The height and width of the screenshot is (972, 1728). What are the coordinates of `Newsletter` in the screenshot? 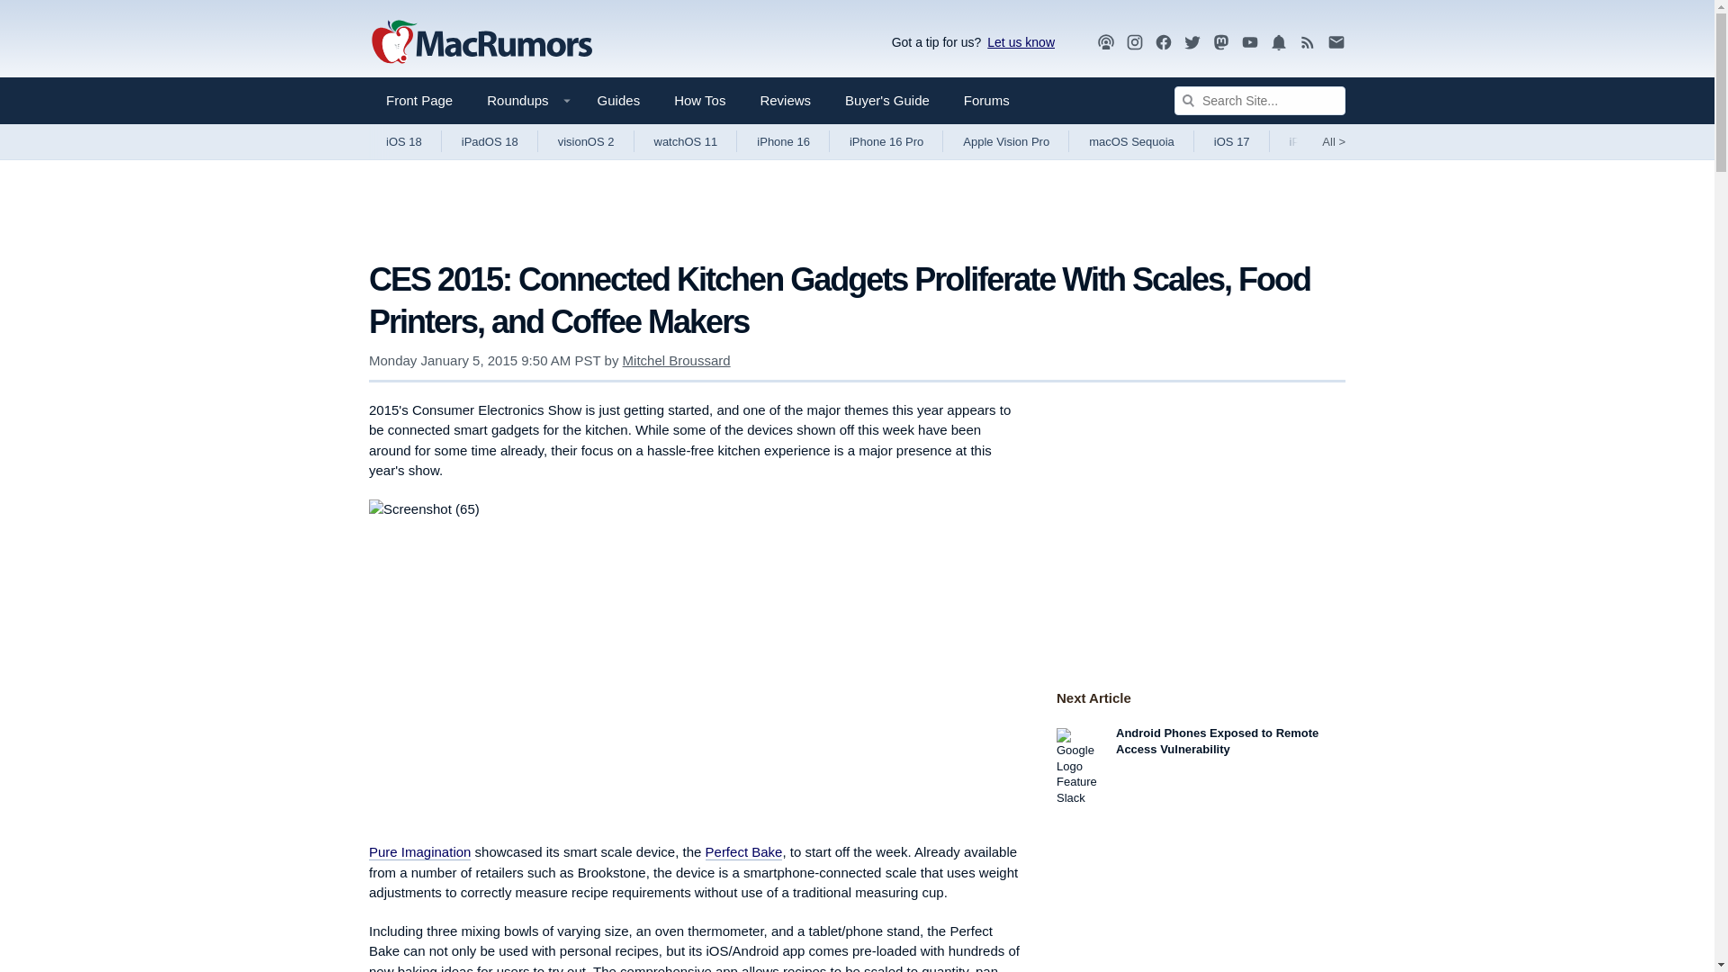 It's located at (1336, 41).